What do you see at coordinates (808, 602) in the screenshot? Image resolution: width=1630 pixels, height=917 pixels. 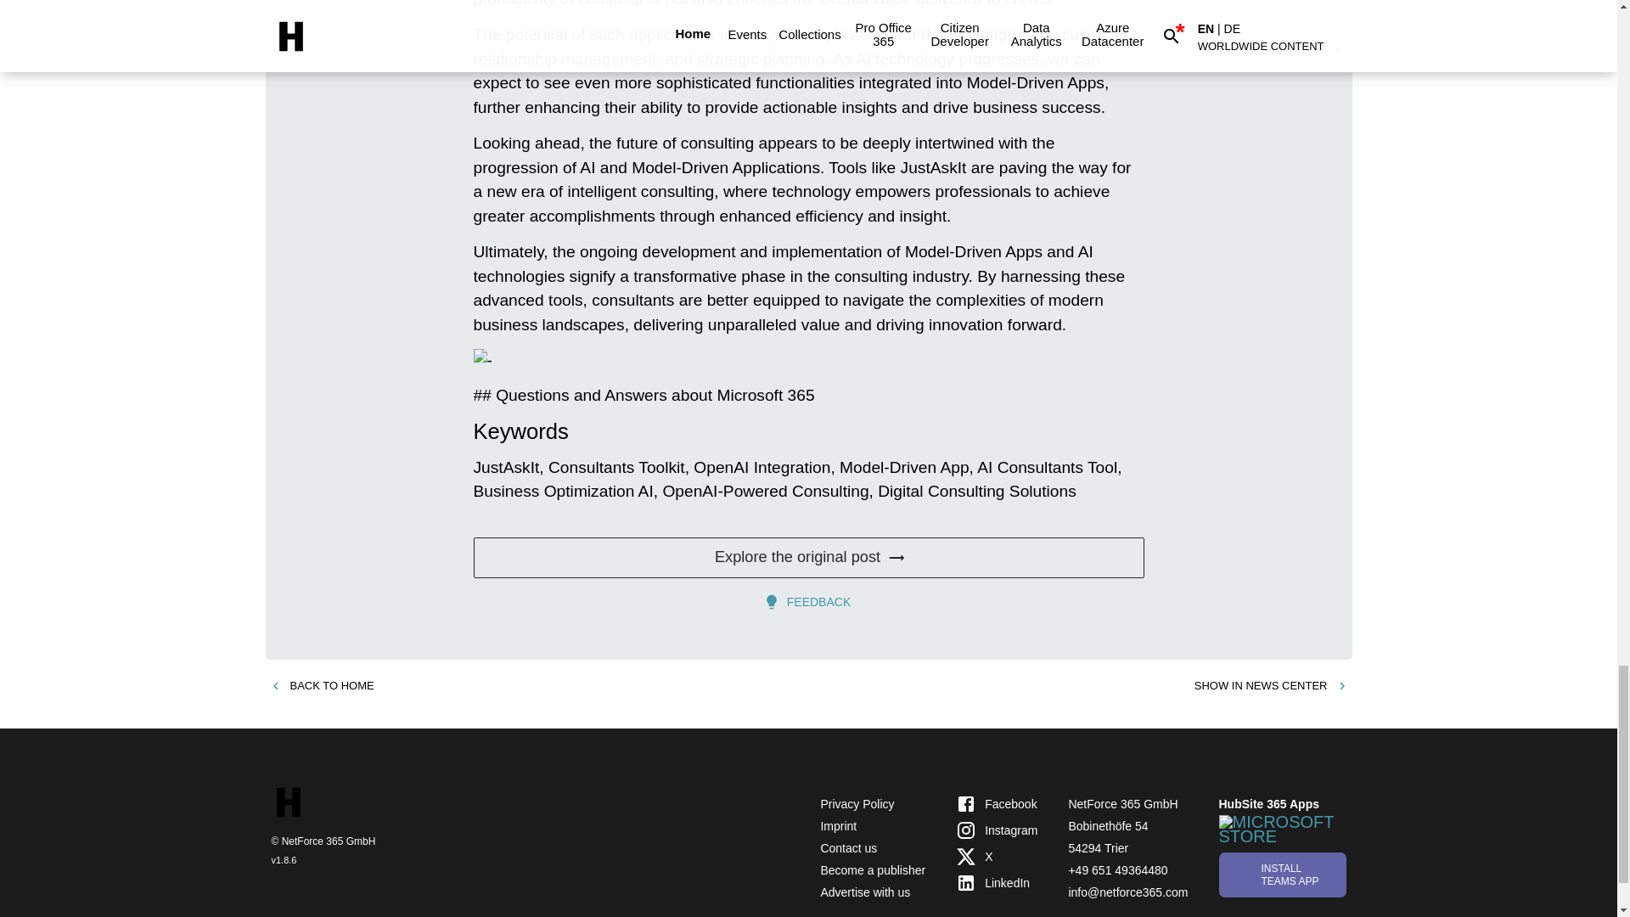 I see `FEEDBACK` at bounding box center [808, 602].